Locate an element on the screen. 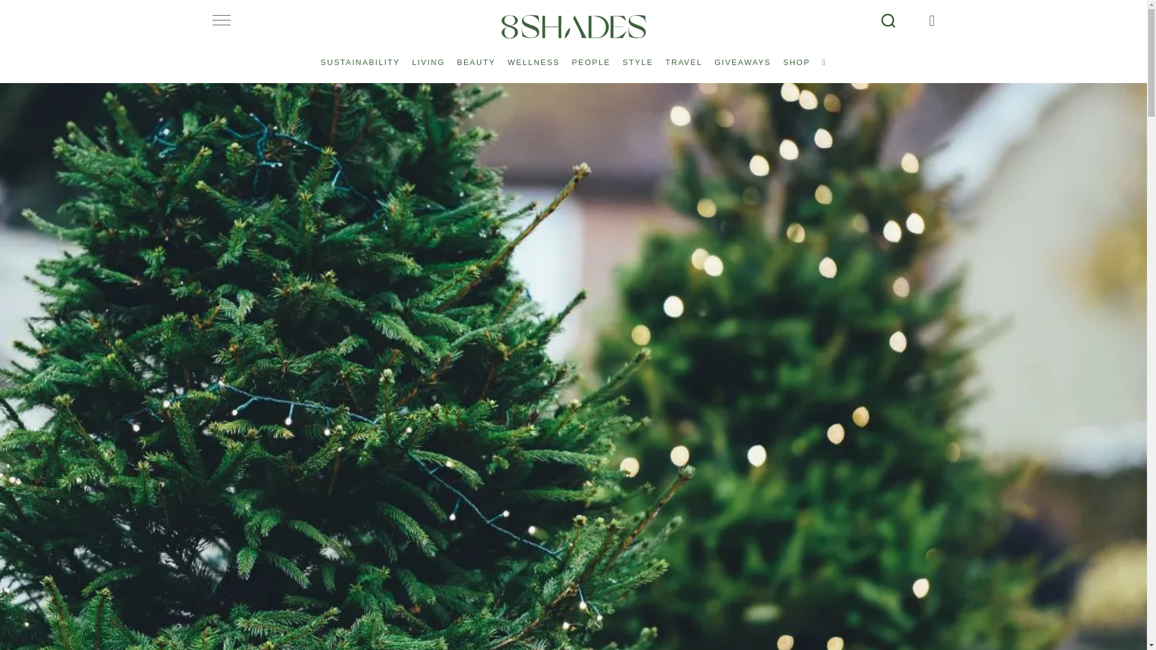  STYLE is located at coordinates (637, 57).